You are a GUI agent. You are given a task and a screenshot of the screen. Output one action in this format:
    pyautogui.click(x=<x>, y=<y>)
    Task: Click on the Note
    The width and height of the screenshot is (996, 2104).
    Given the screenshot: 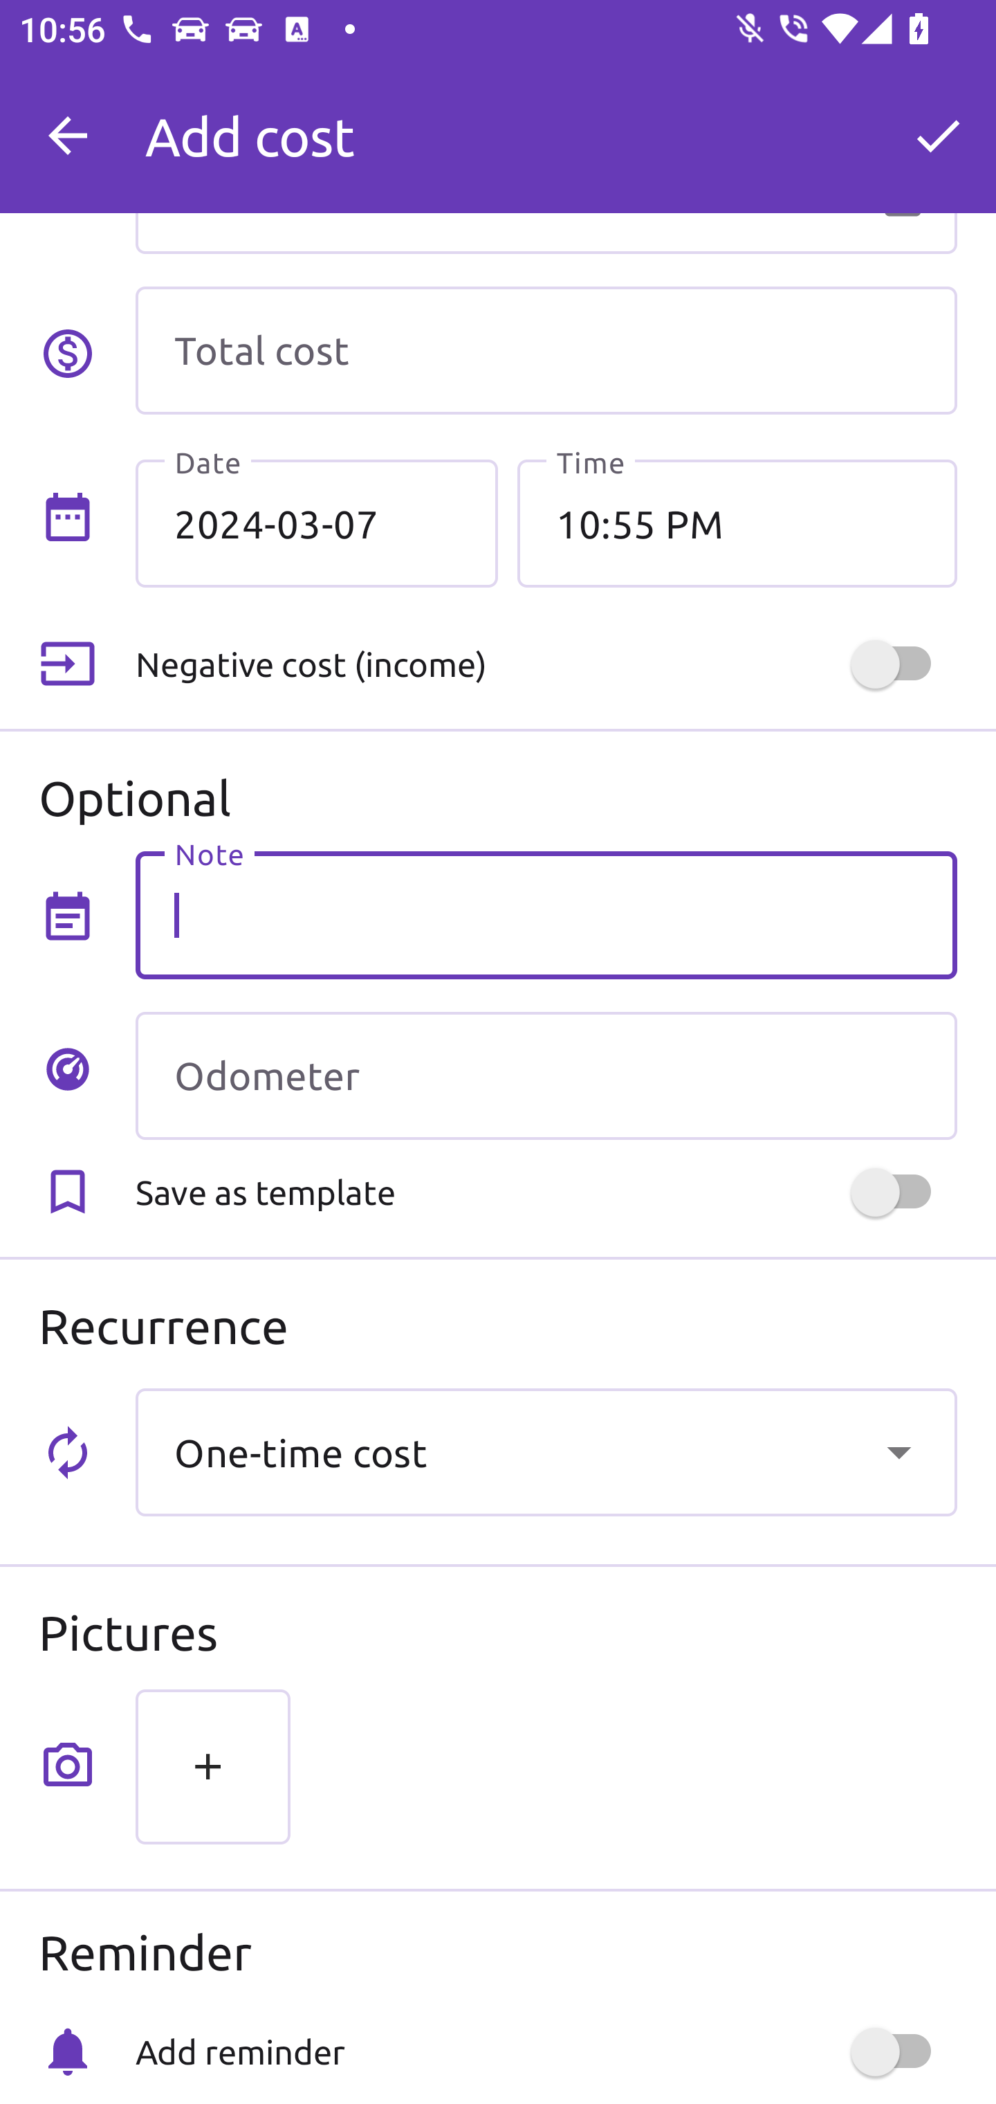 What is the action you would take?
    pyautogui.click(x=546, y=915)
    